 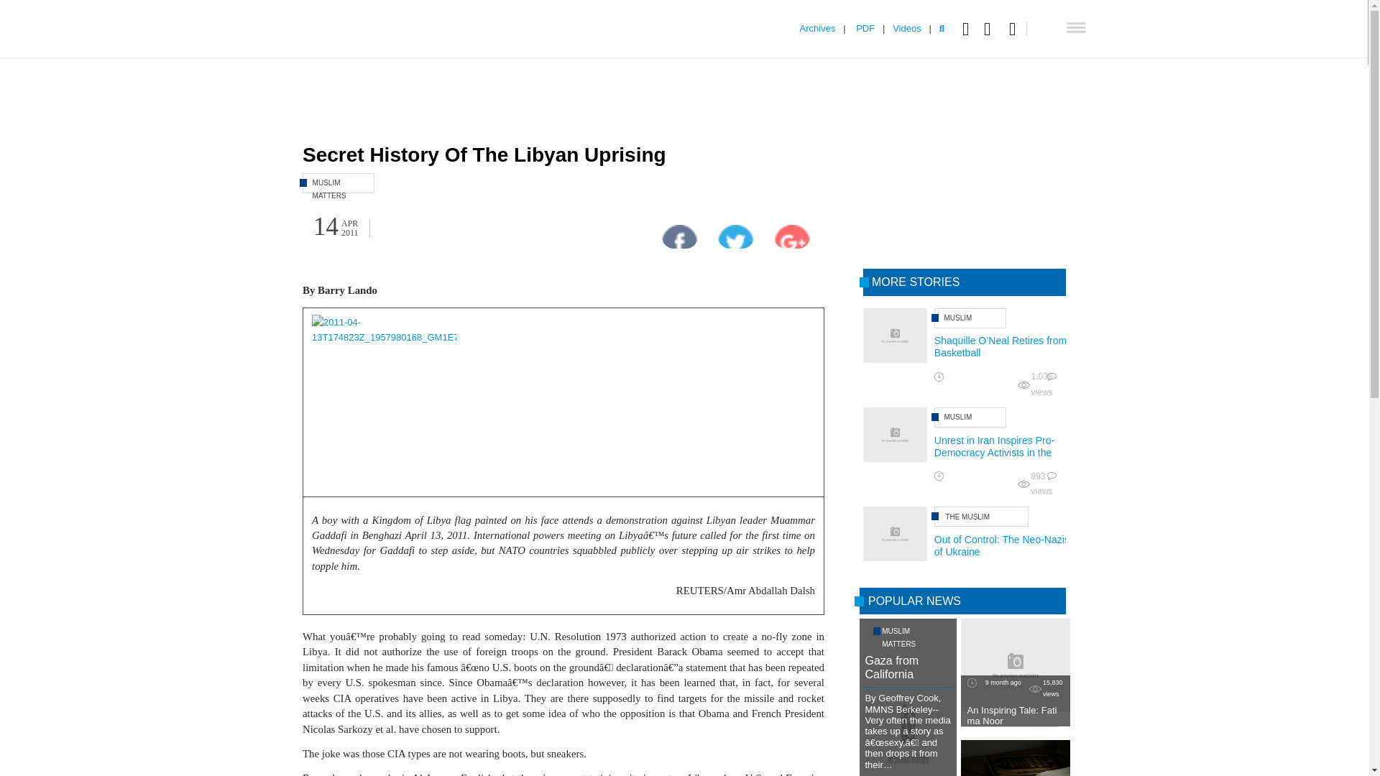 I want to click on Facebook, so click(x=969, y=29).